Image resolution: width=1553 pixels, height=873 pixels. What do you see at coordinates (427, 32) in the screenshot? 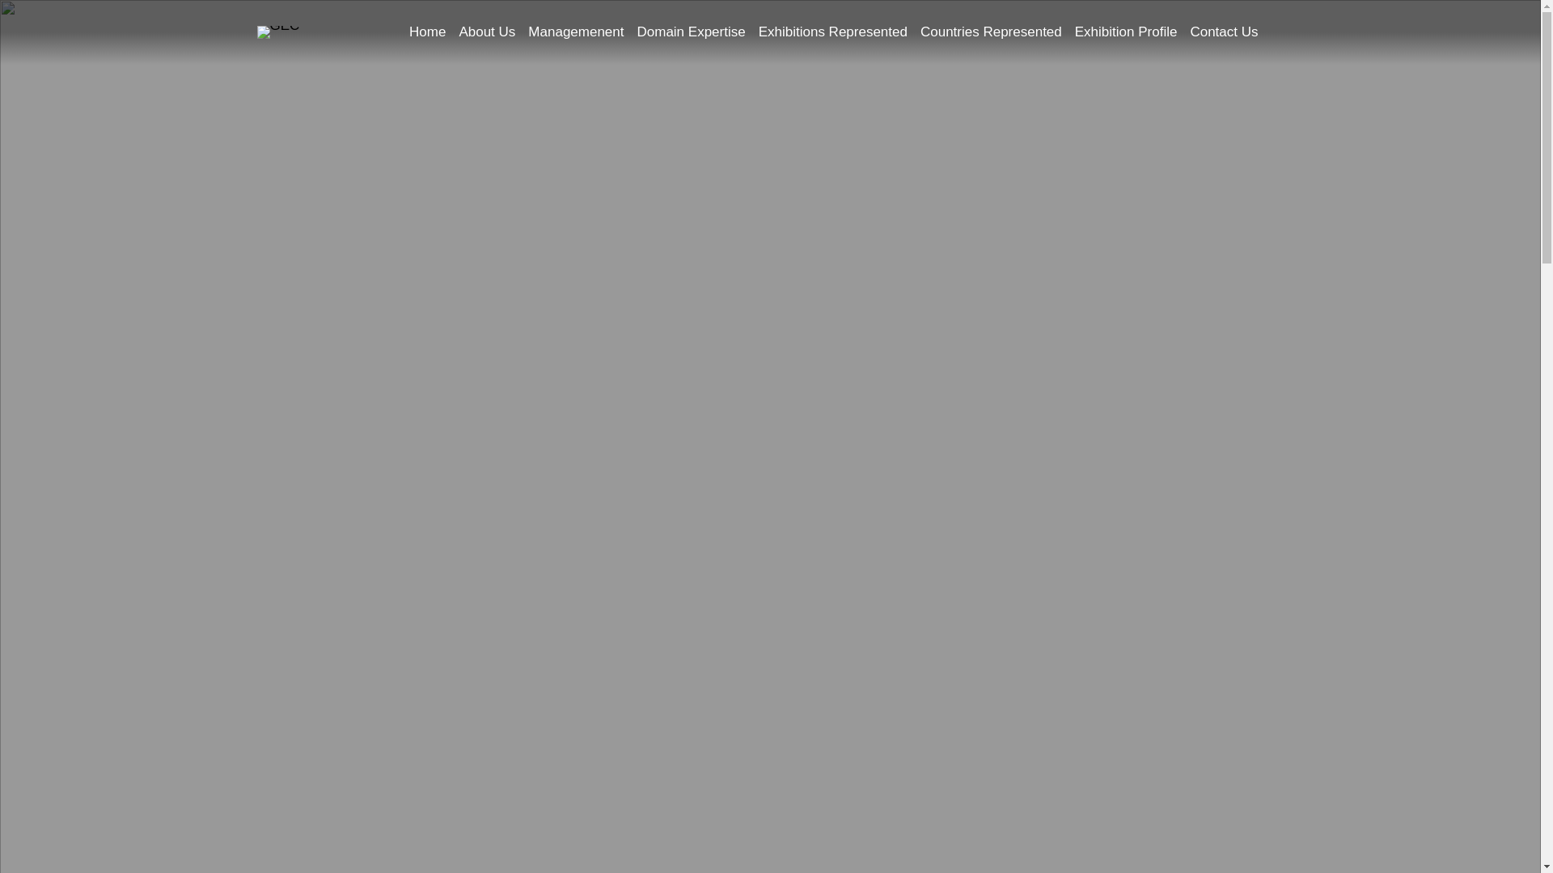
I see `Home` at bounding box center [427, 32].